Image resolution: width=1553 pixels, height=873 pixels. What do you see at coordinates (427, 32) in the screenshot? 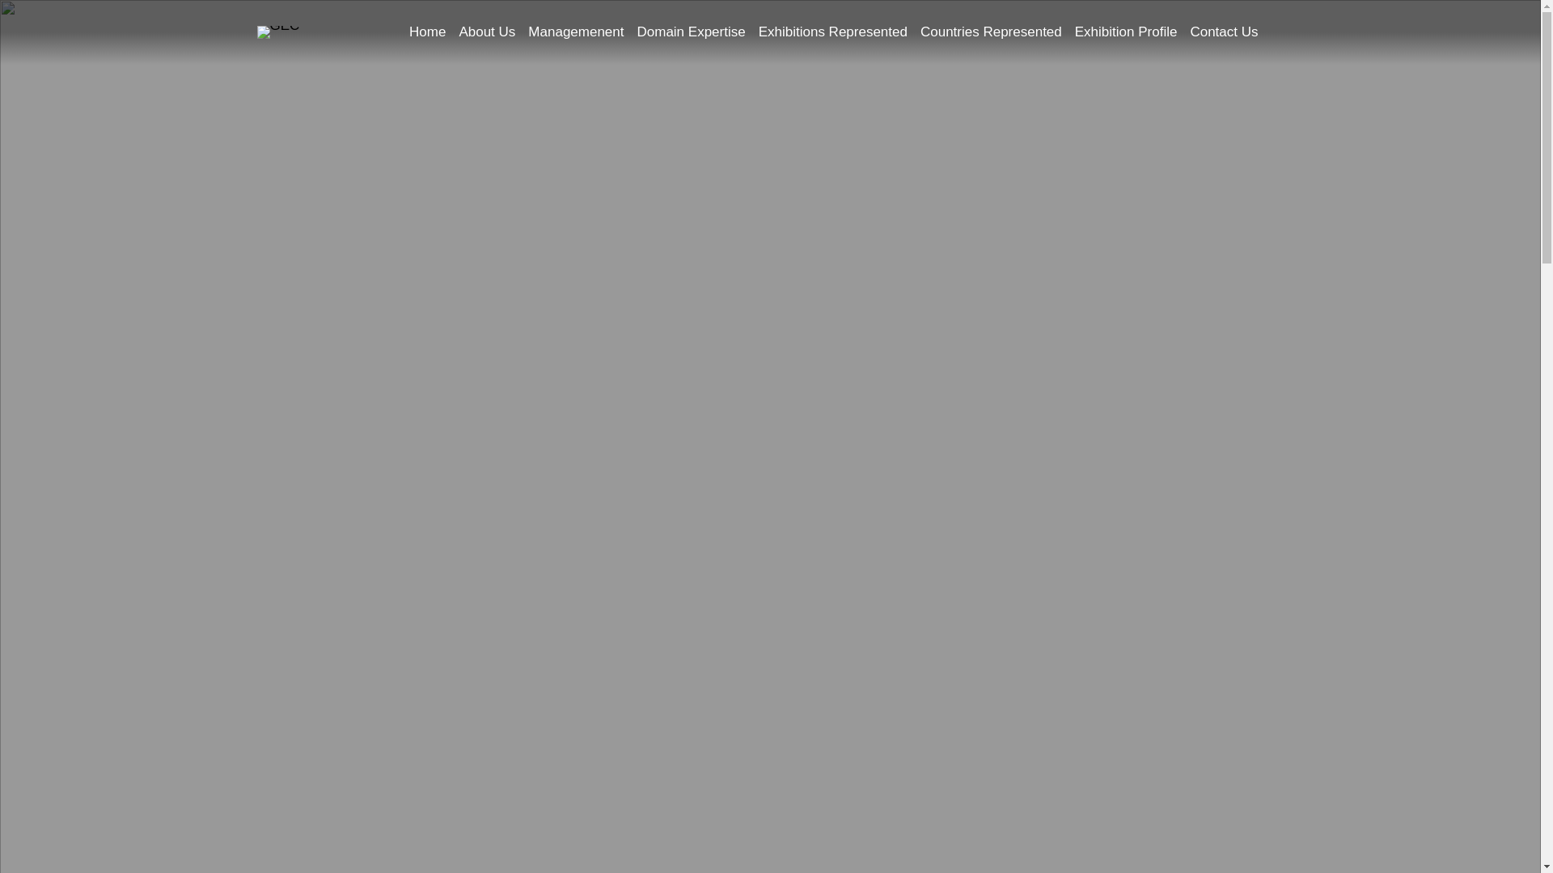
I see `Home` at bounding box center [427, 32].